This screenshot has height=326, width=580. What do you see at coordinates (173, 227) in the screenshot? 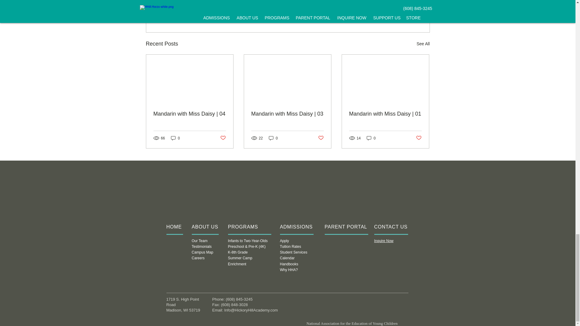
I see `HOME` at bounding box center [173, 227].